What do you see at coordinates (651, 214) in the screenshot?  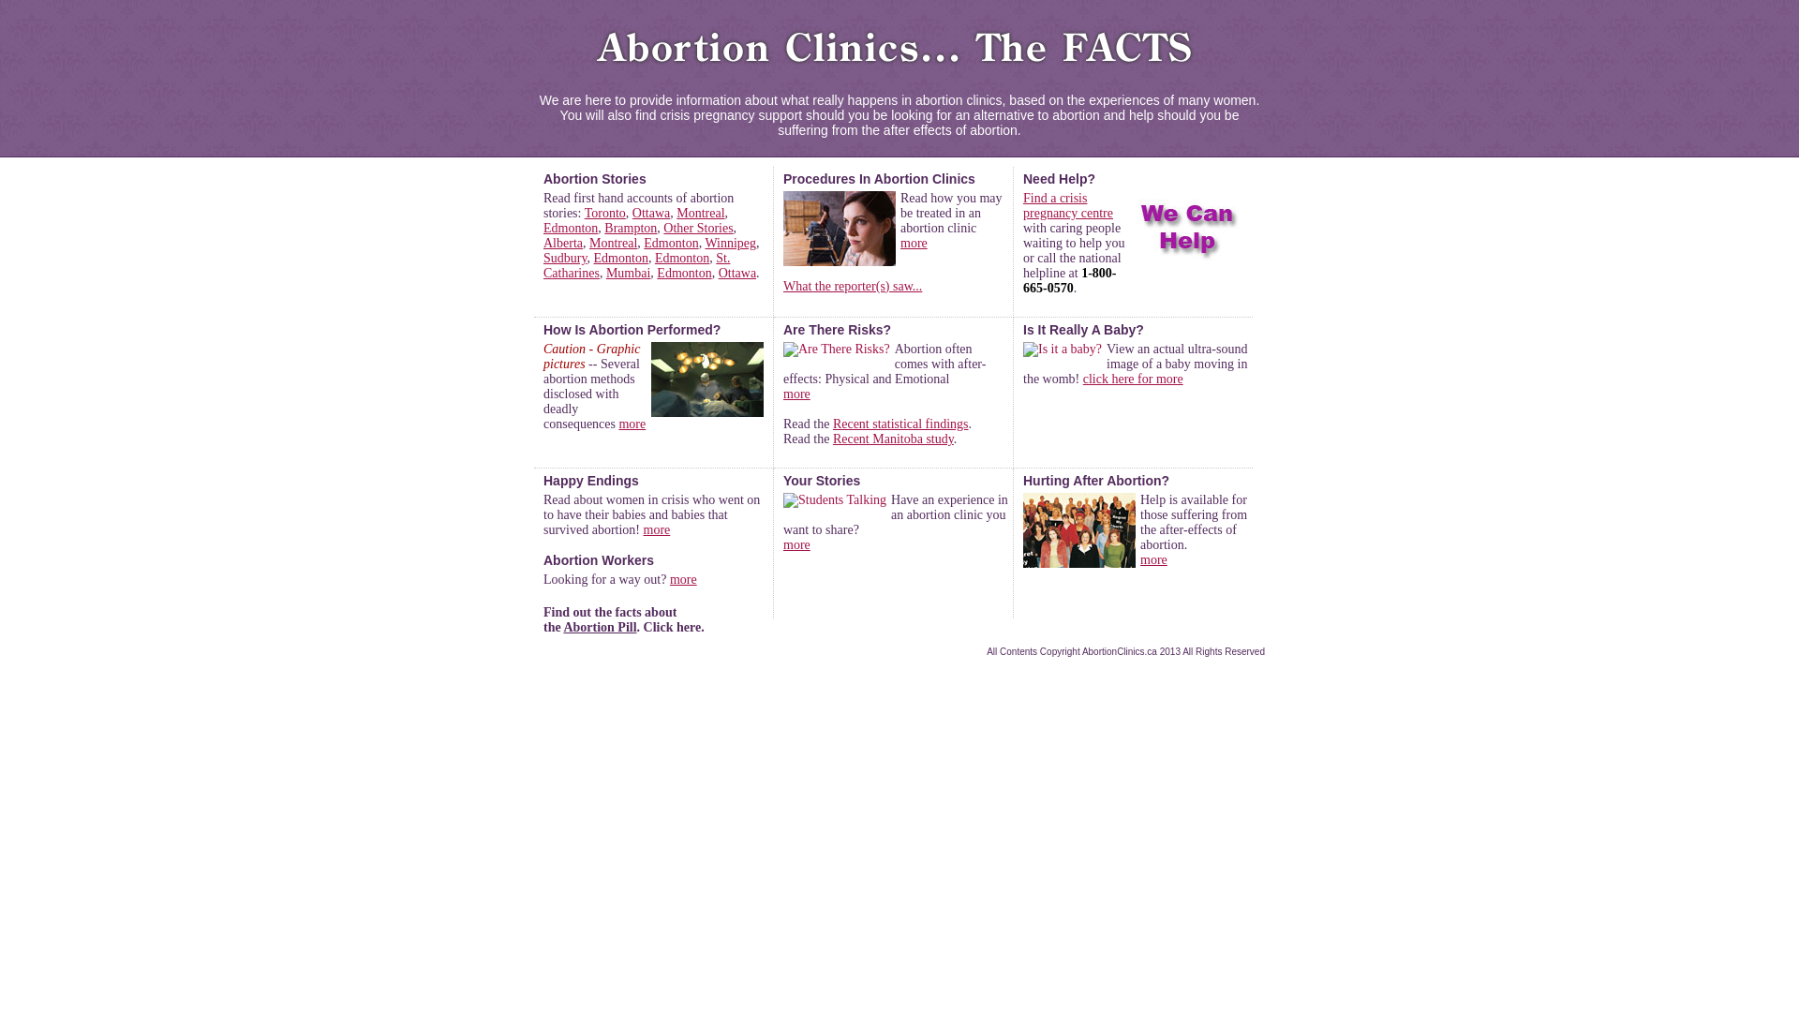 I see `Ottawa` at bounding box center [651, 214].